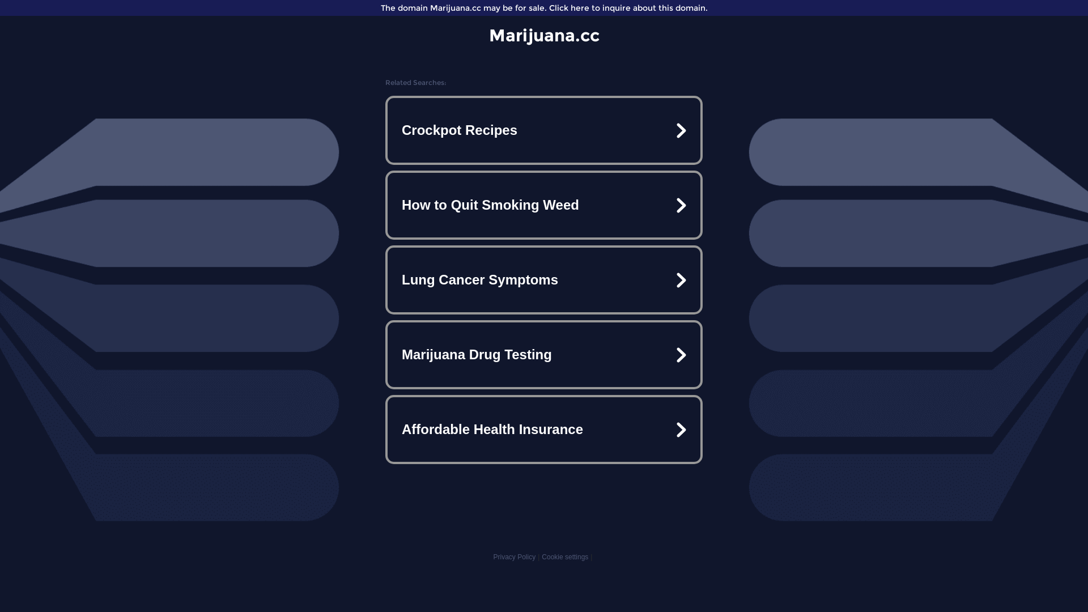 This screenshot has width=1088, height=612. Describe the element at coordinates (544, 35) in the screenshot. I see `Marijuana.cc` at that location.